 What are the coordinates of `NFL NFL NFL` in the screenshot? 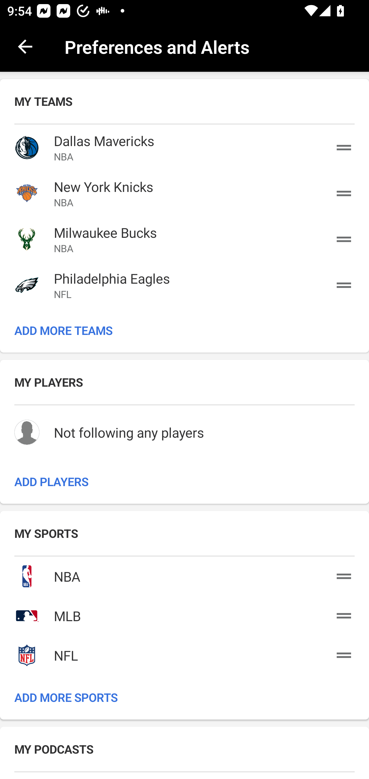 It's located at (184, 654).